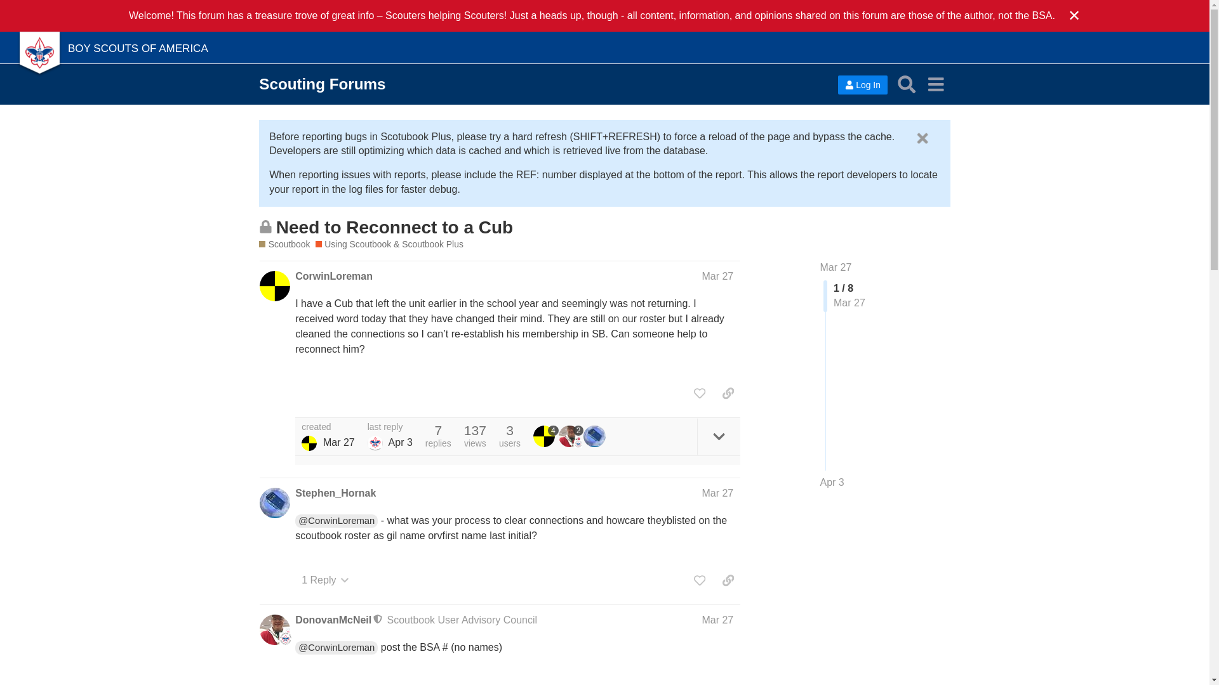 The width and height of the screenshot is (1219, 685). Describe the element at coordinates (717, 620) in the screenshot. I see `Mar 27` at that location.